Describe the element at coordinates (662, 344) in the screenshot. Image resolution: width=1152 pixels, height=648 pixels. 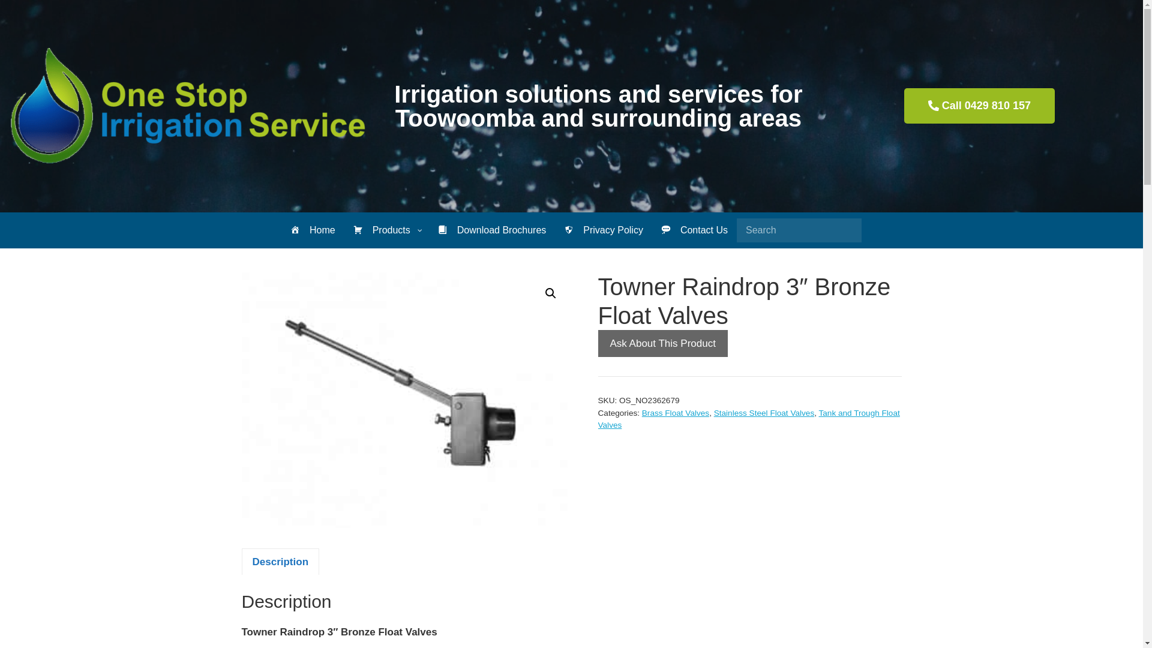
I see `Ask About This Product` at that location.